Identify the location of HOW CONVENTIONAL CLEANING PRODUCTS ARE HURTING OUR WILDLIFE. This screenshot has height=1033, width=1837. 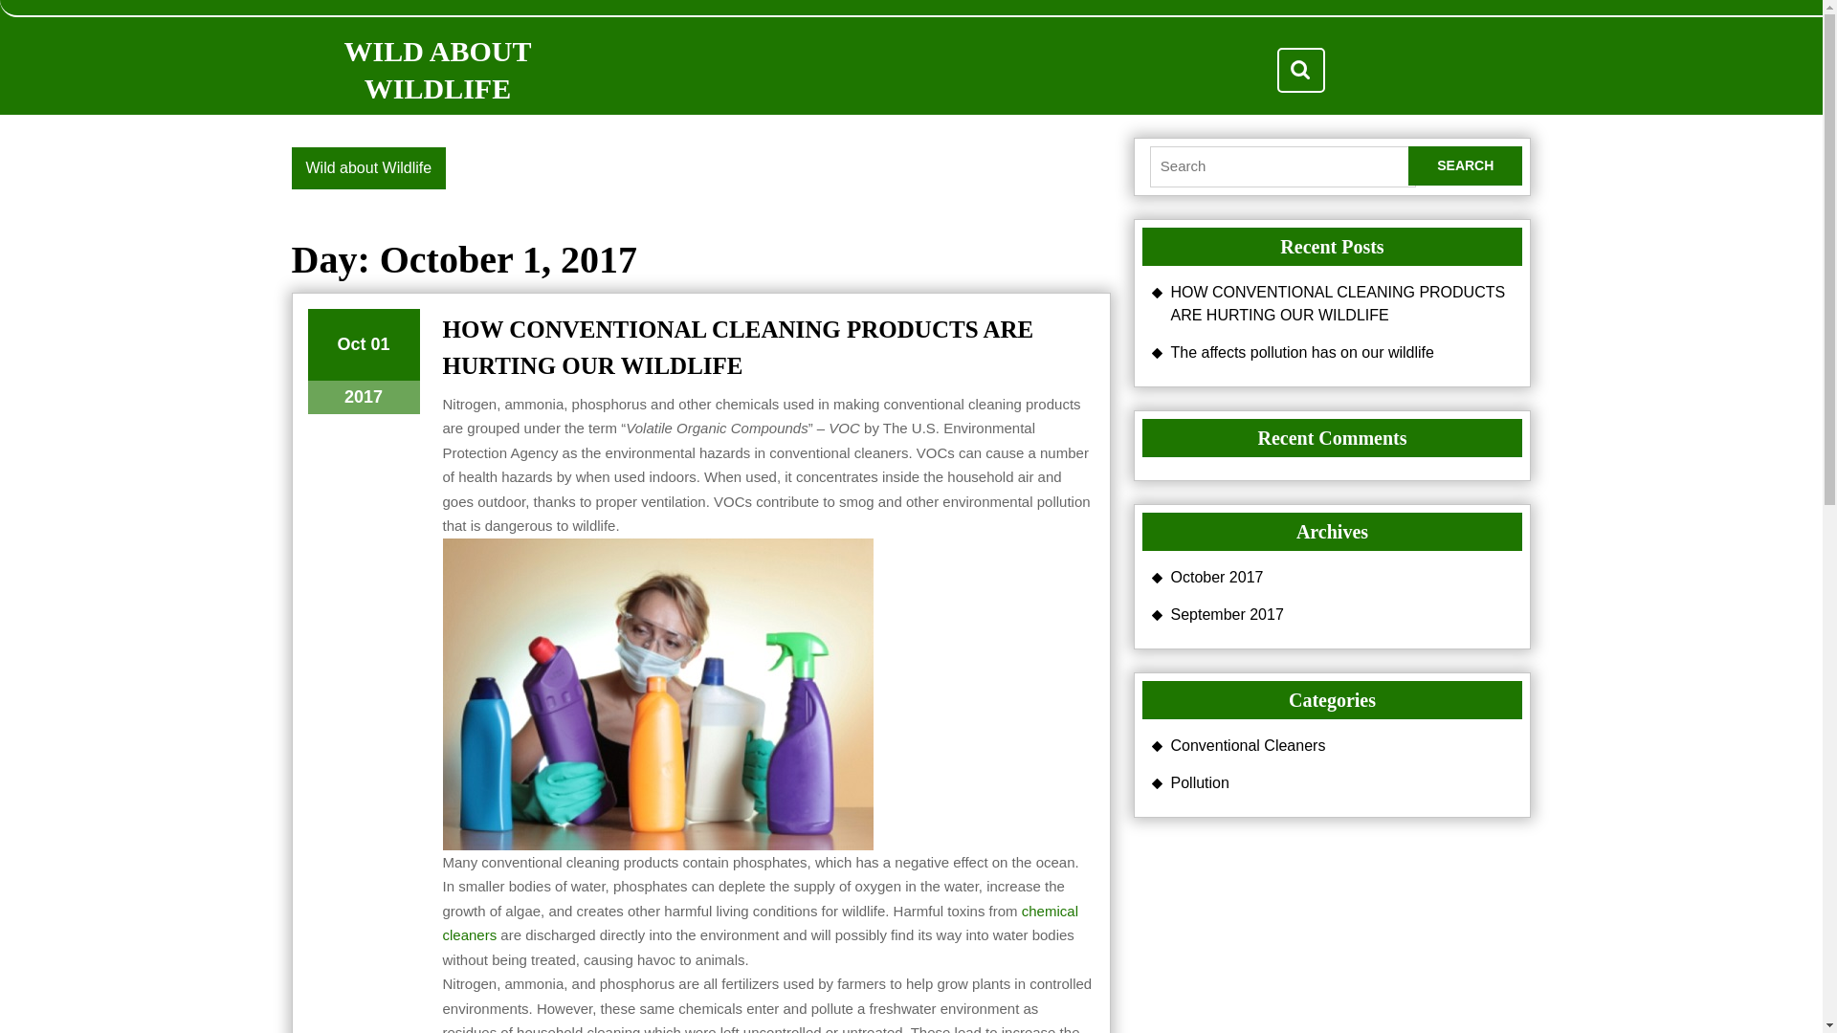
(1339, 302).